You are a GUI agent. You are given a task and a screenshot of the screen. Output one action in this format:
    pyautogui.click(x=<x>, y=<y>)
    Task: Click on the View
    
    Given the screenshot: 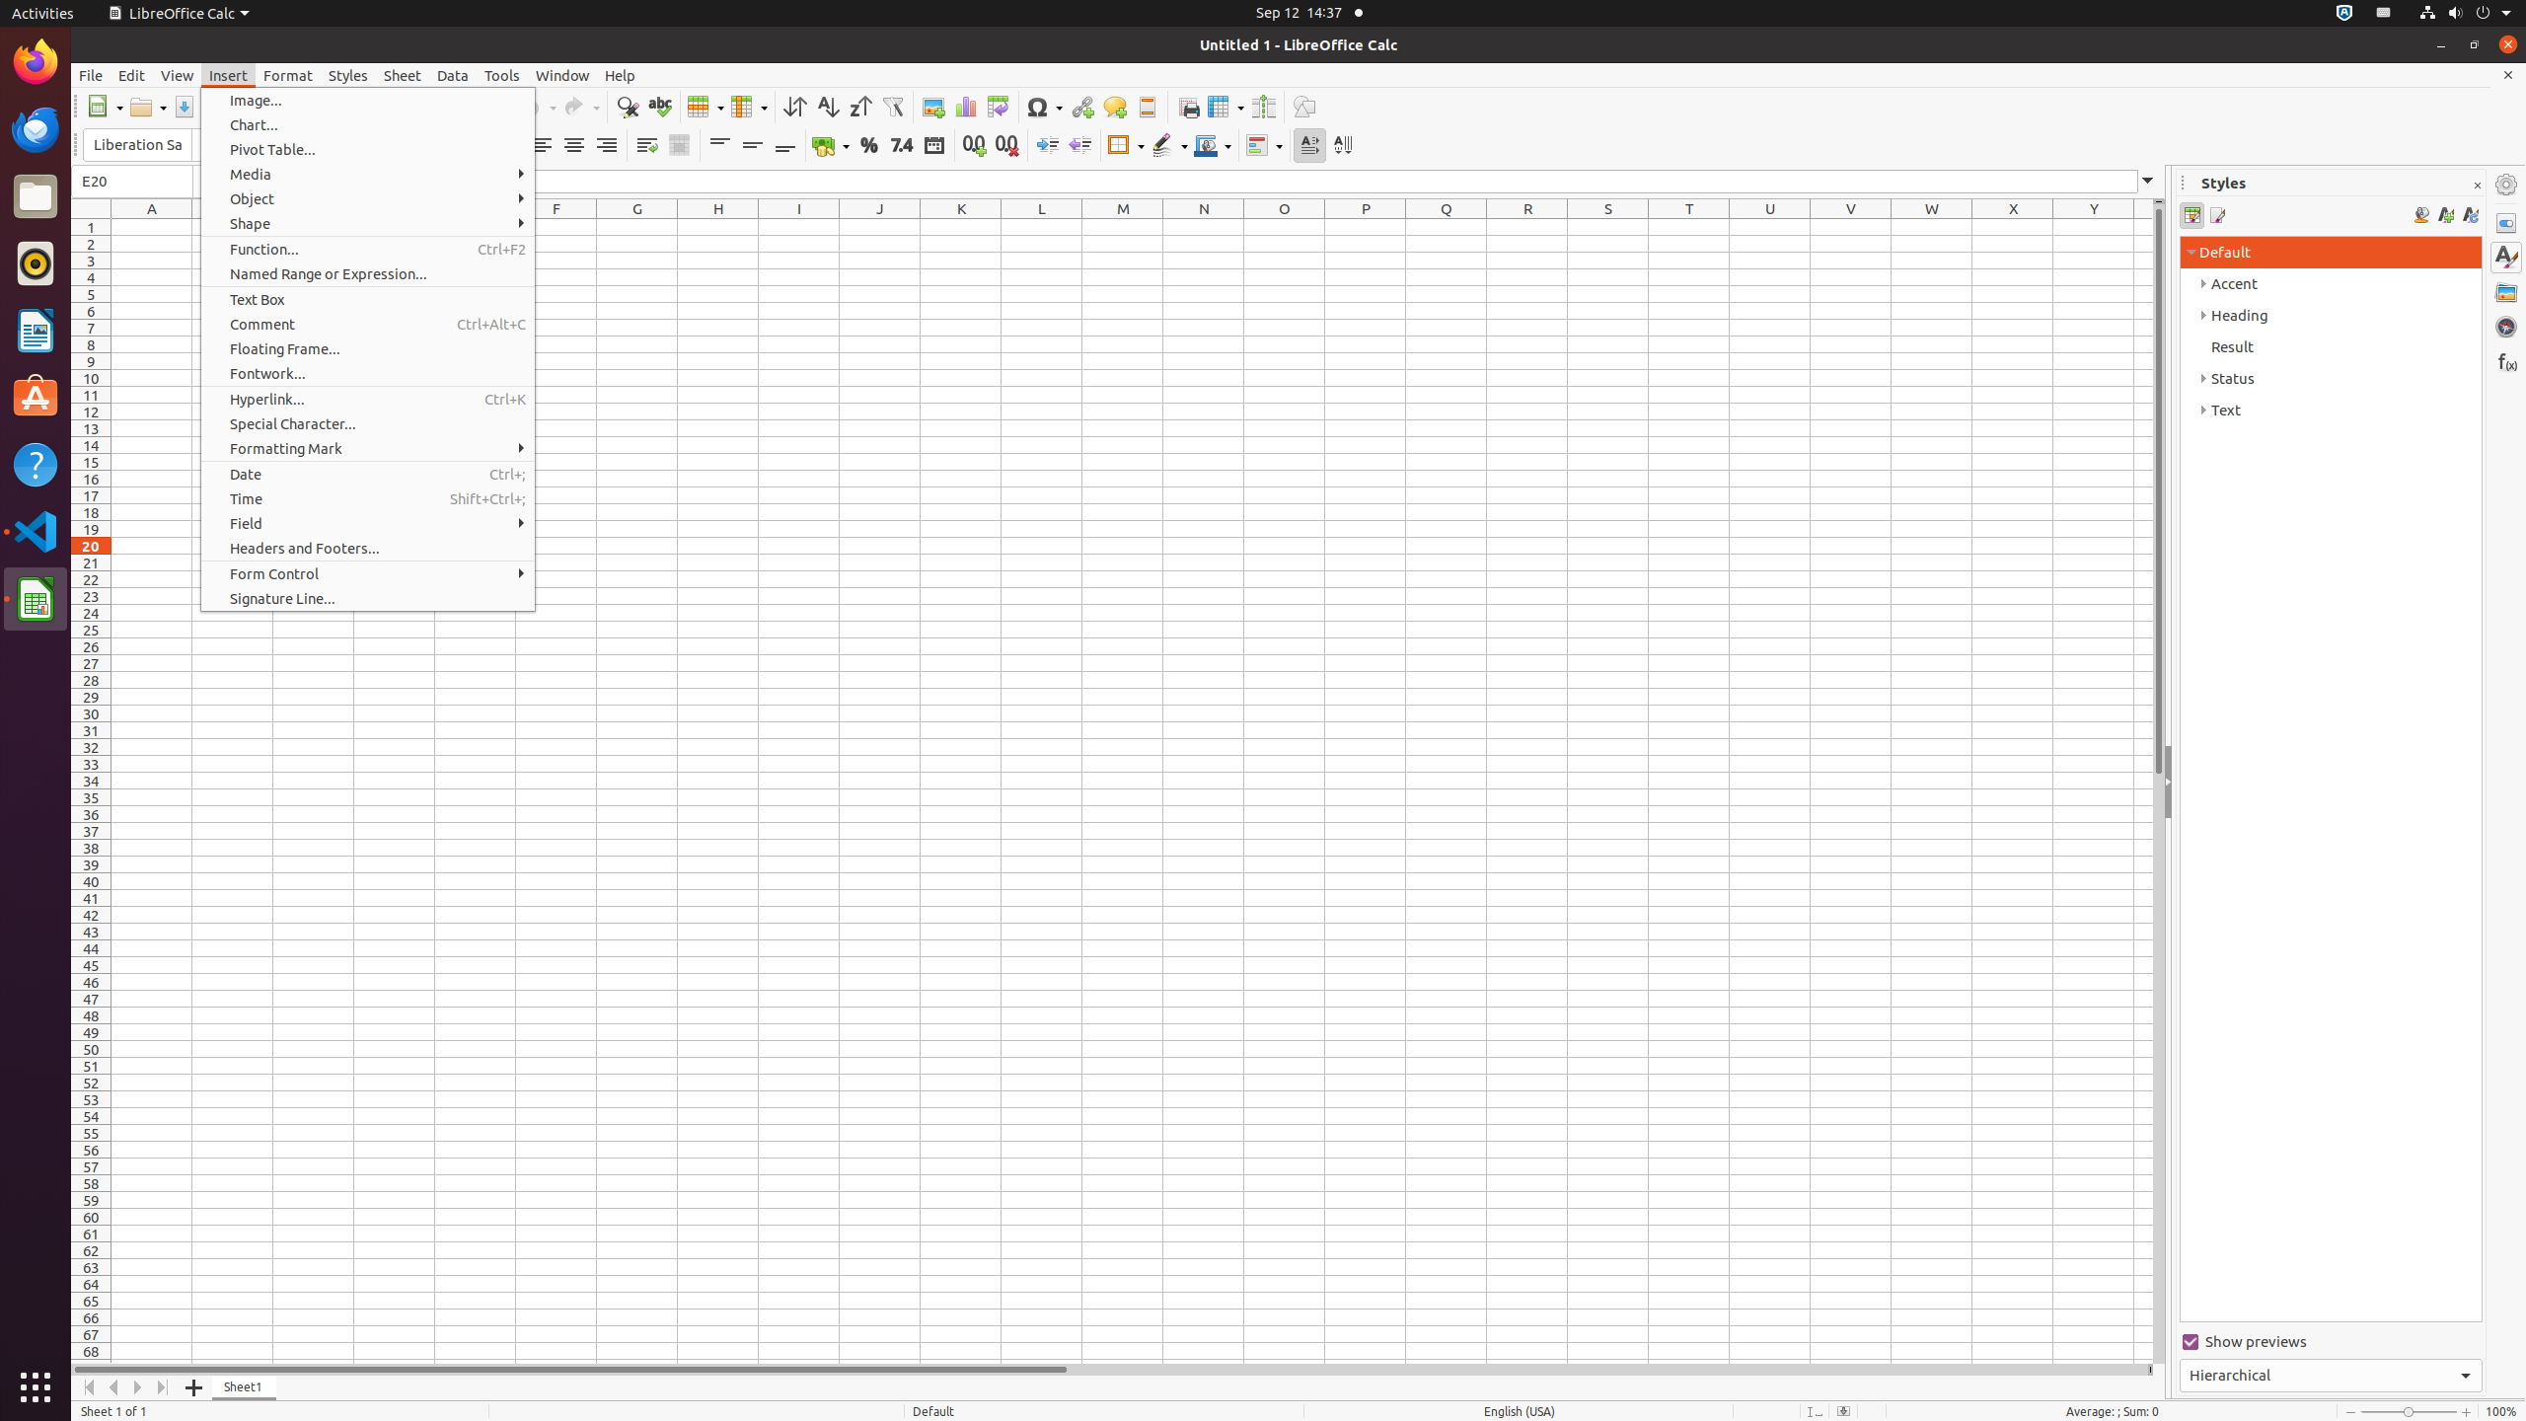 What is the action you would take?
    pyautogui.click(x=178, y=75)
    